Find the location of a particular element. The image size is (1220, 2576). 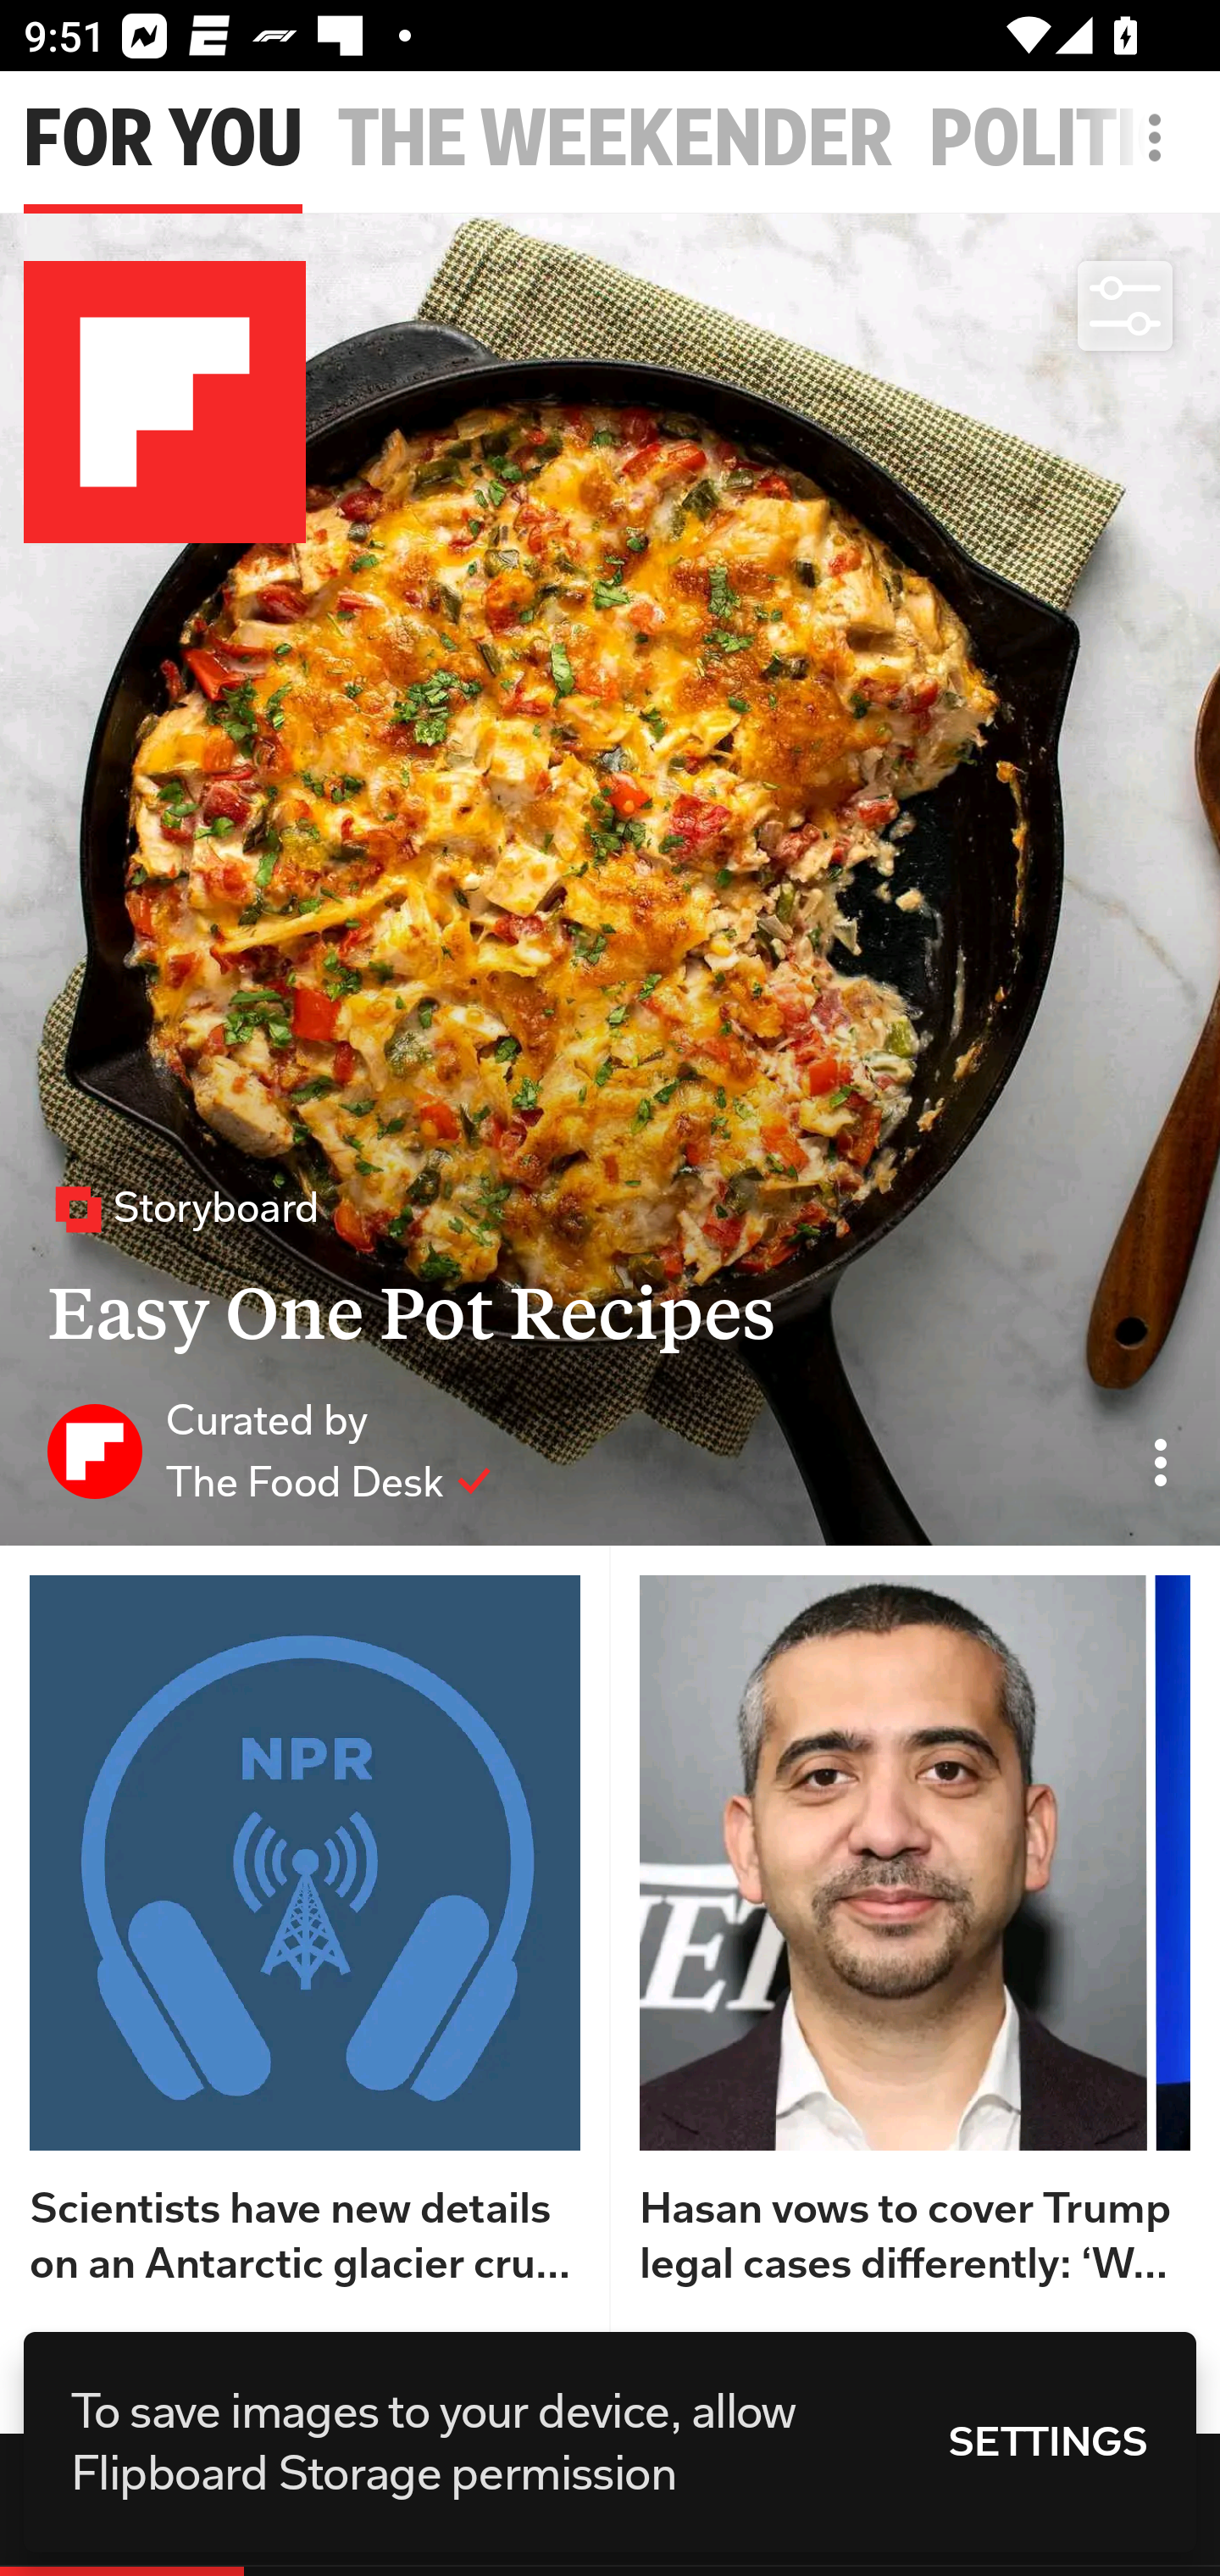

Curated by The Food Desk is located at coordinates (269, 1450).